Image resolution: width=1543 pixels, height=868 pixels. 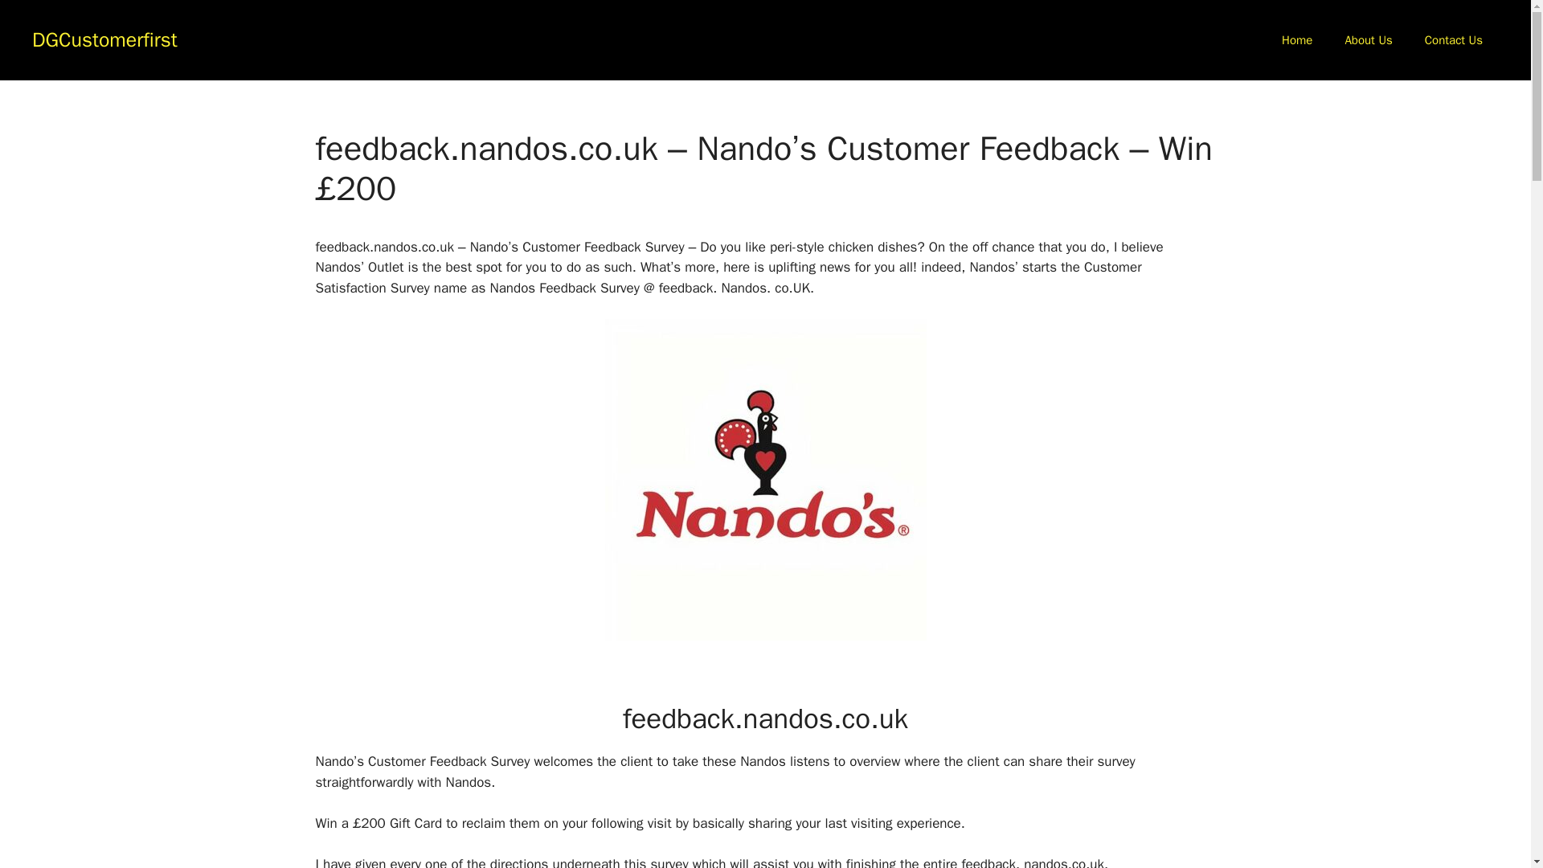 I want to click on About Us, so click(x=1368, y=40).